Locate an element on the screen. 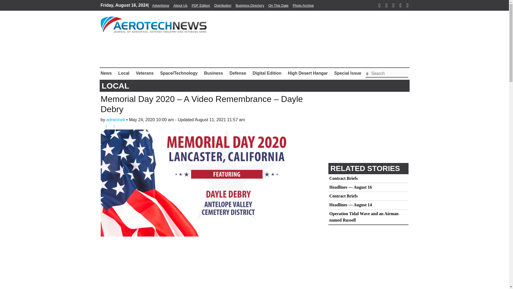  Advertising is located at coordinates (161, 5).